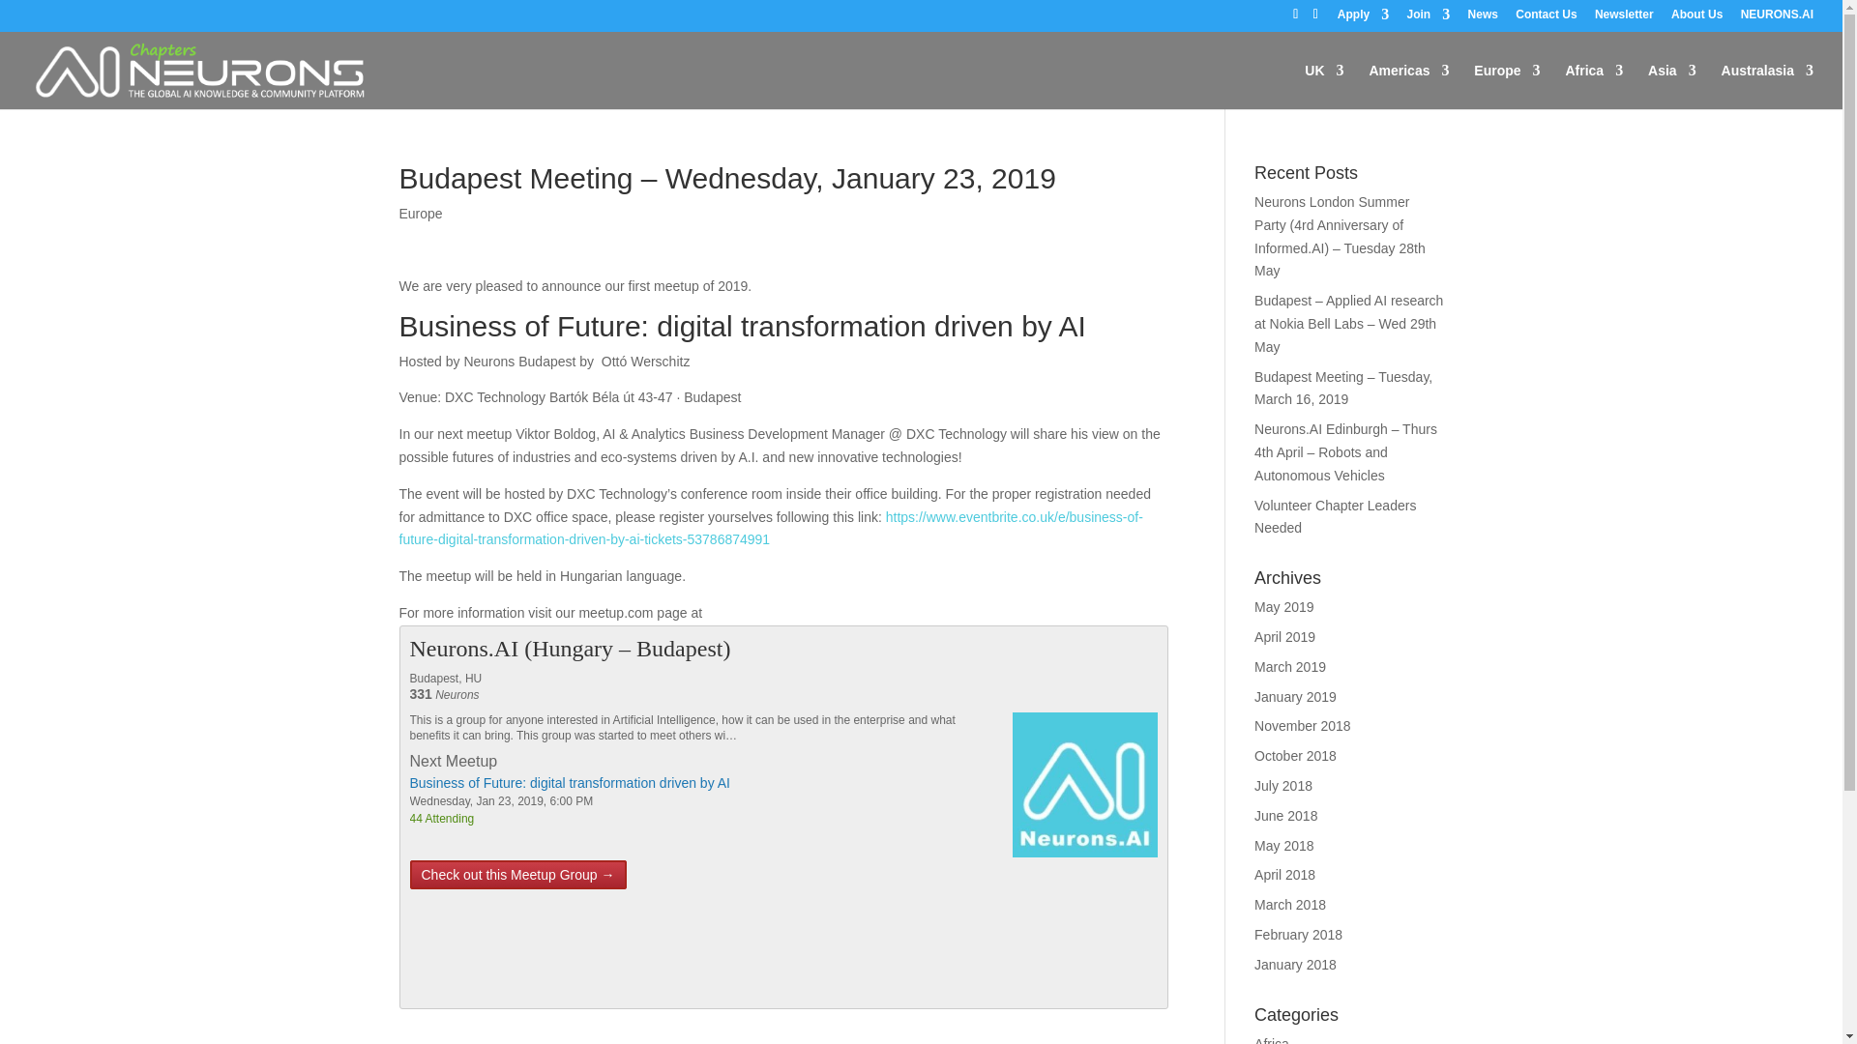 The image size is (1857, 1044). Describe the element at coordinates (1507, 86) in the screenshot. I see `Europe` at that location.